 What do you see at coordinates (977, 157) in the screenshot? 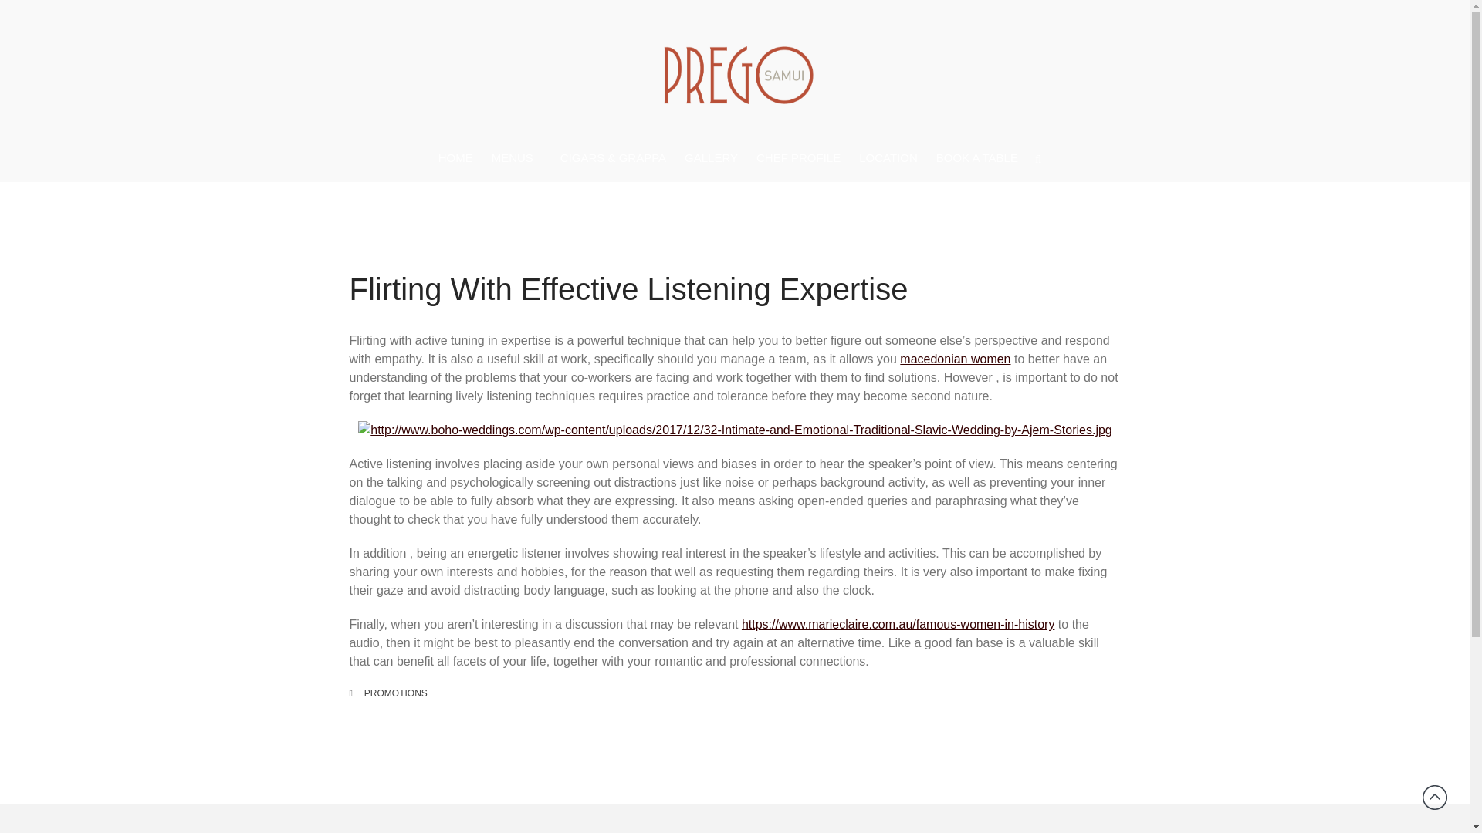
I see `BOOK A TABLE` at bounding box center [977, 157].